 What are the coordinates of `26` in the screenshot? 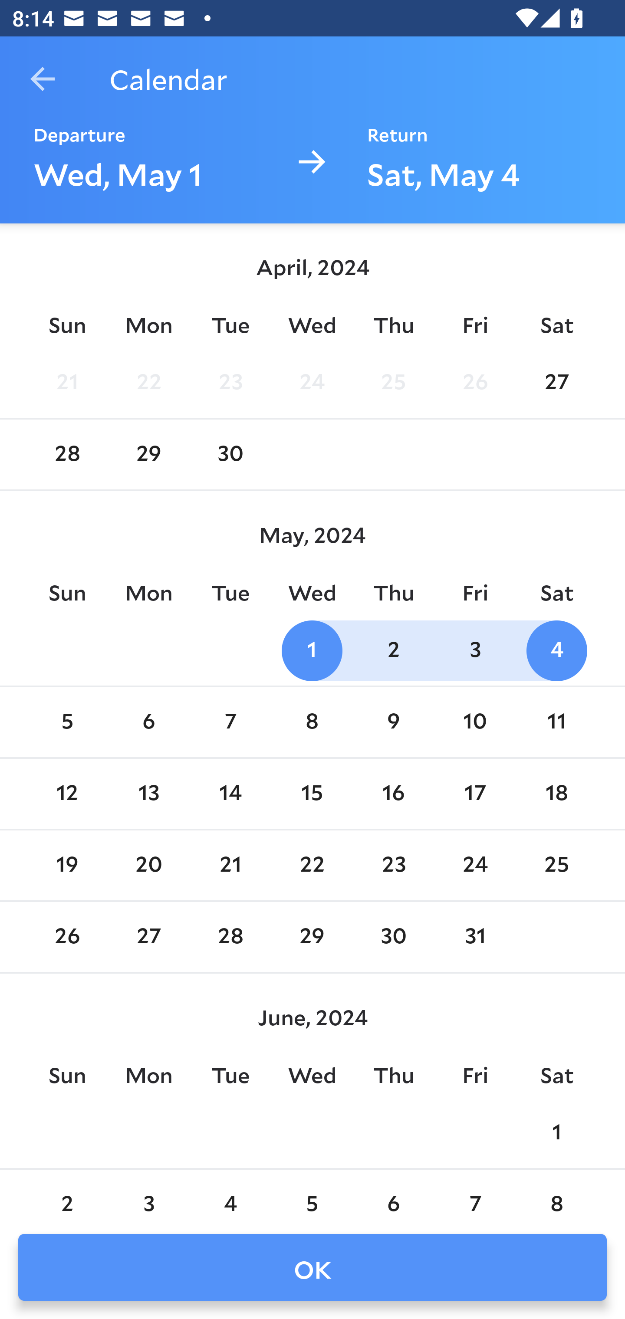 It's located at (67, 938).